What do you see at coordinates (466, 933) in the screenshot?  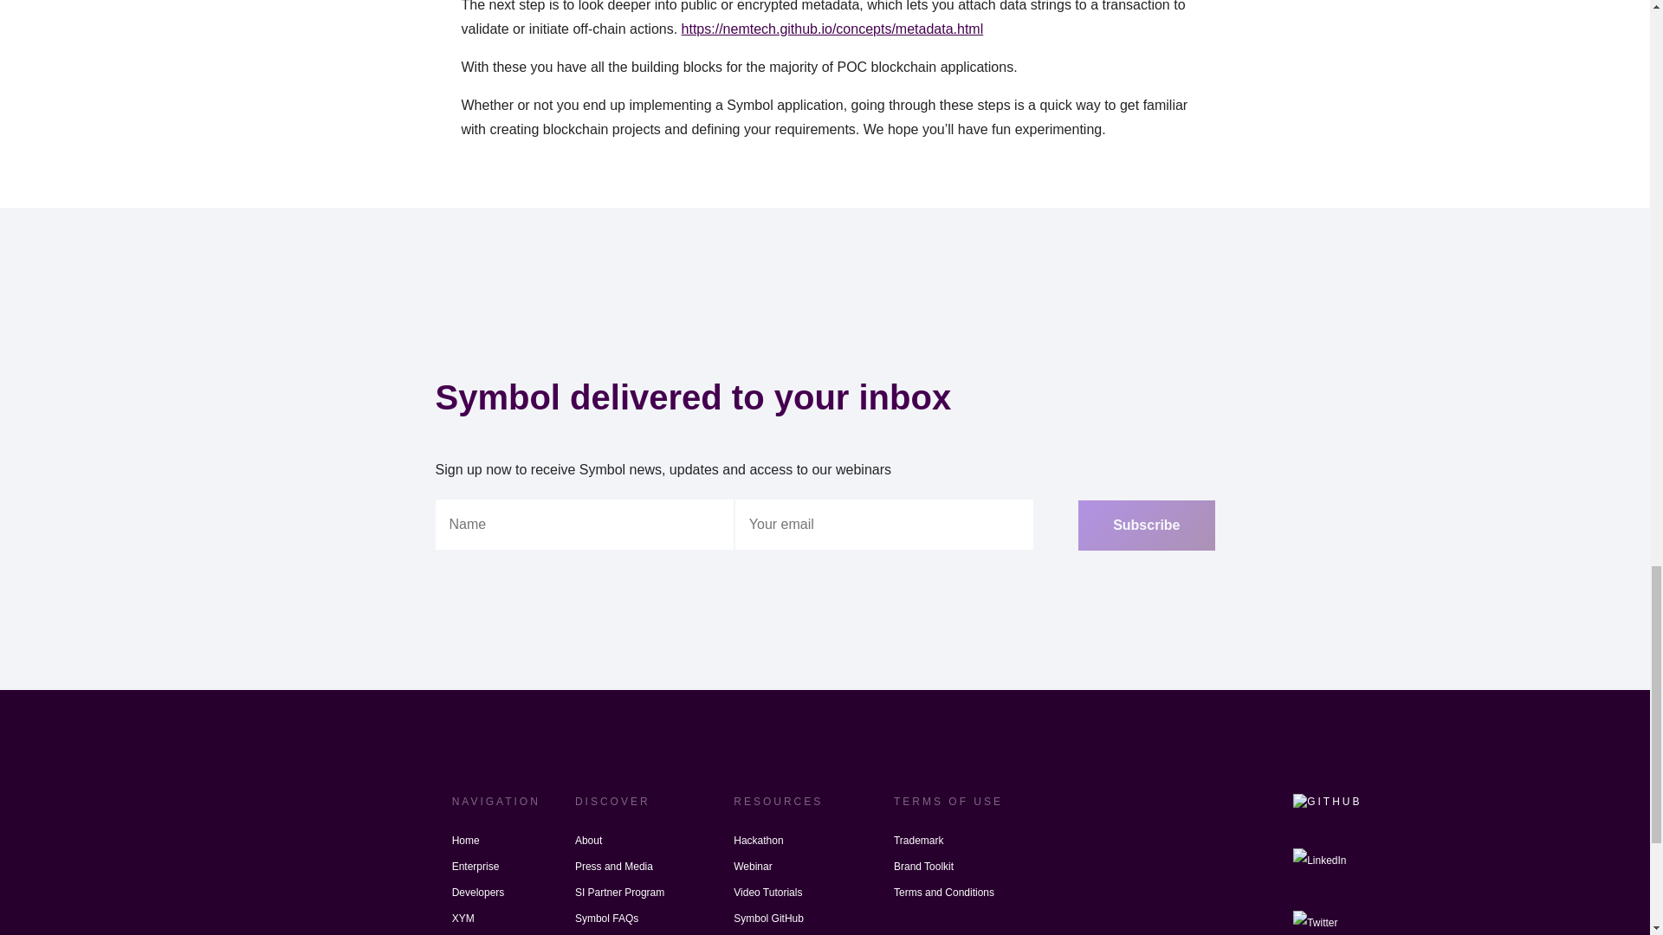 I see `Latest` at bounding box center [466, 933].